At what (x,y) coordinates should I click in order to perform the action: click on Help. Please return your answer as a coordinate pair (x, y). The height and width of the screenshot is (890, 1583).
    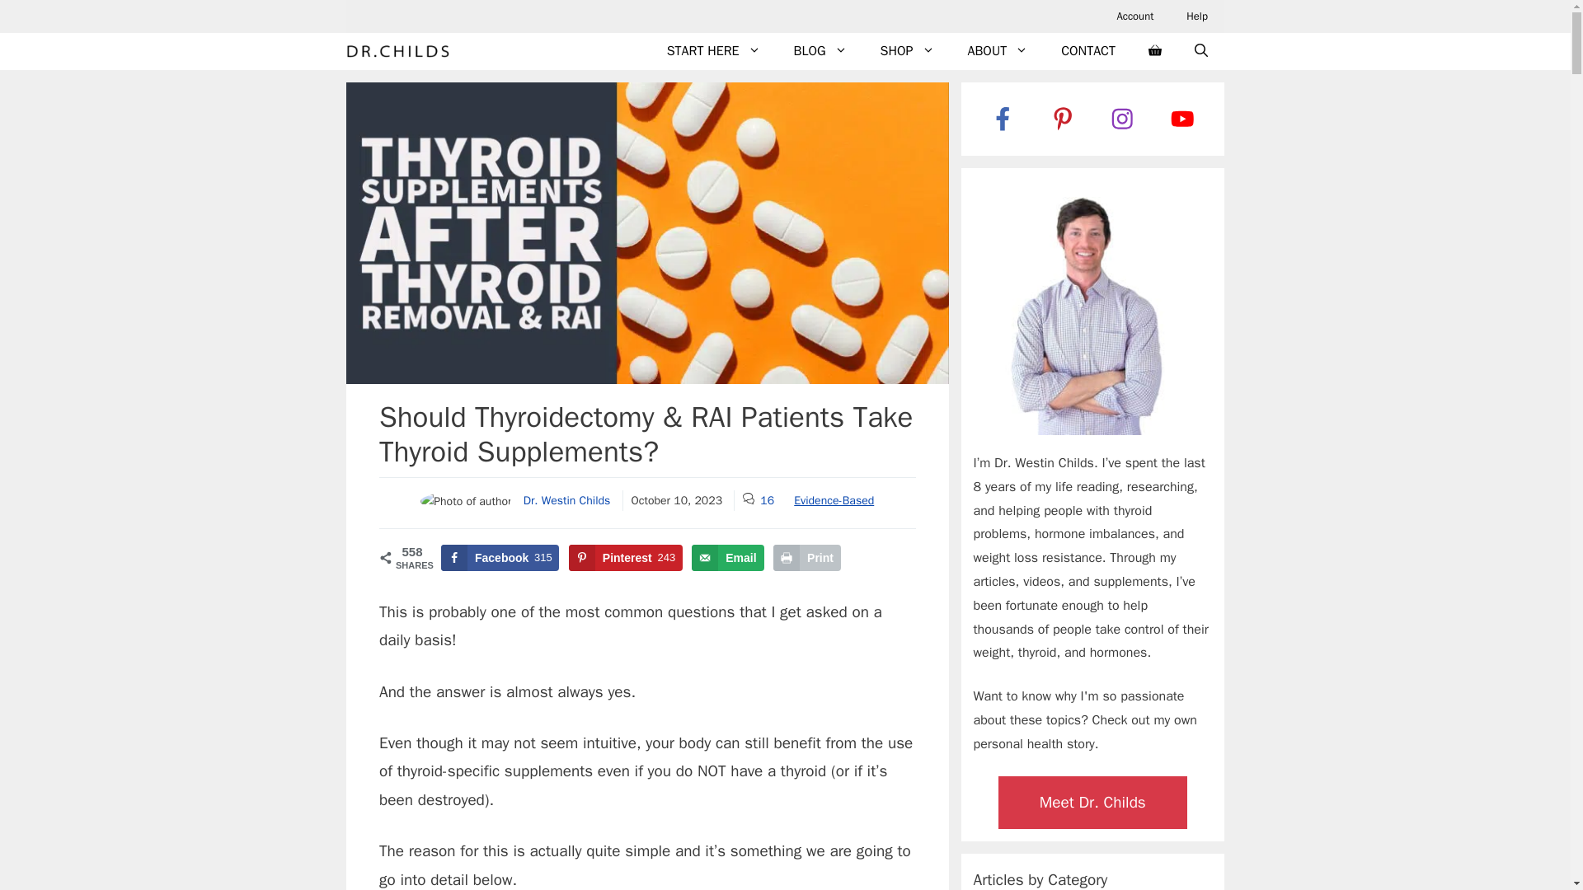
    Looking at the image, I should click on (1196, 16).